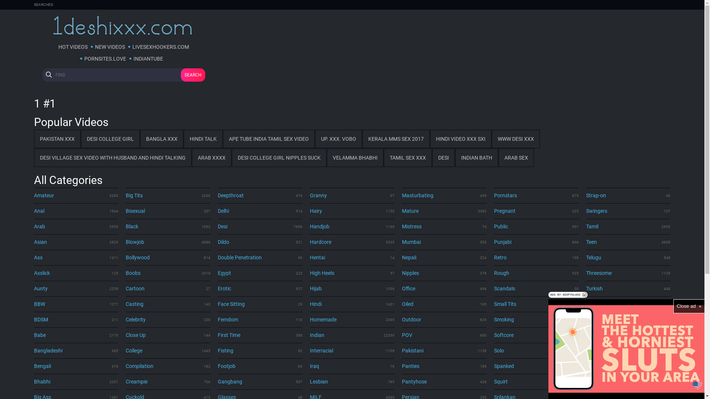 The width and height of the screenshot is (710, 399). I want to click on Bangladeshi
685, so click(76, 351).